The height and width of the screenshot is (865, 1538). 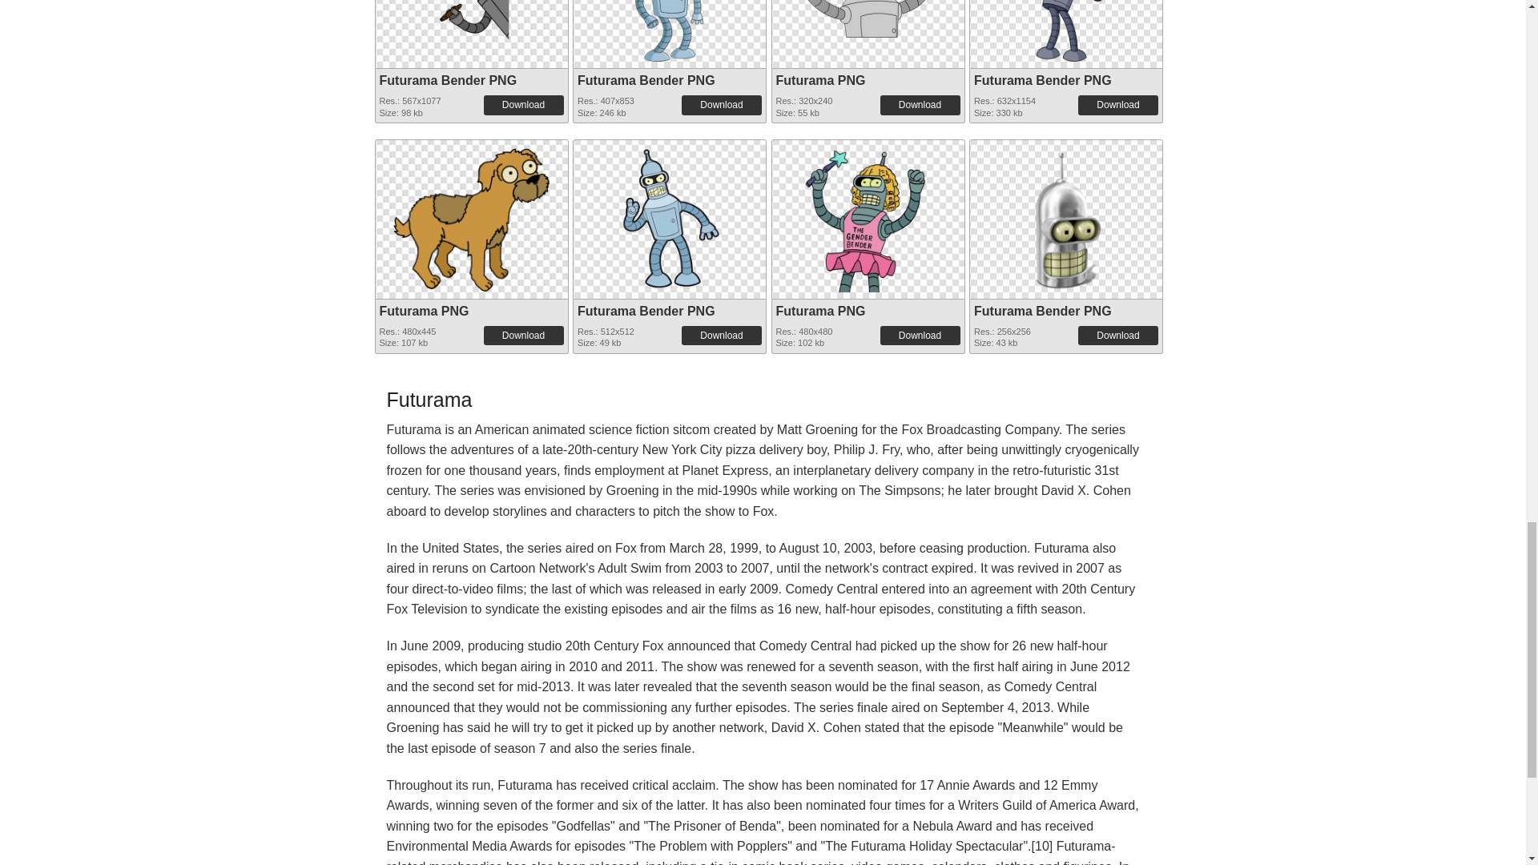 What do you see at coordinates (1117, 104) in the screenshot?
I see `Download` at bounding box center [1117, 104].